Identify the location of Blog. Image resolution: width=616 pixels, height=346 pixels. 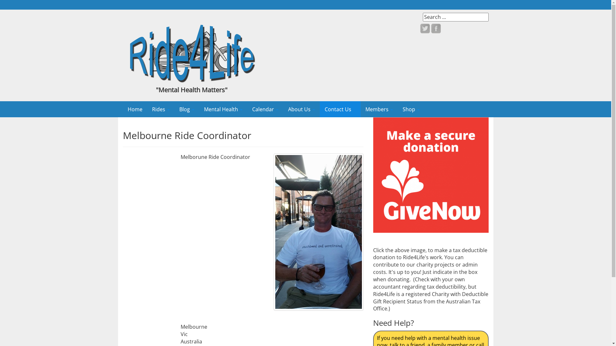
(187, 109).